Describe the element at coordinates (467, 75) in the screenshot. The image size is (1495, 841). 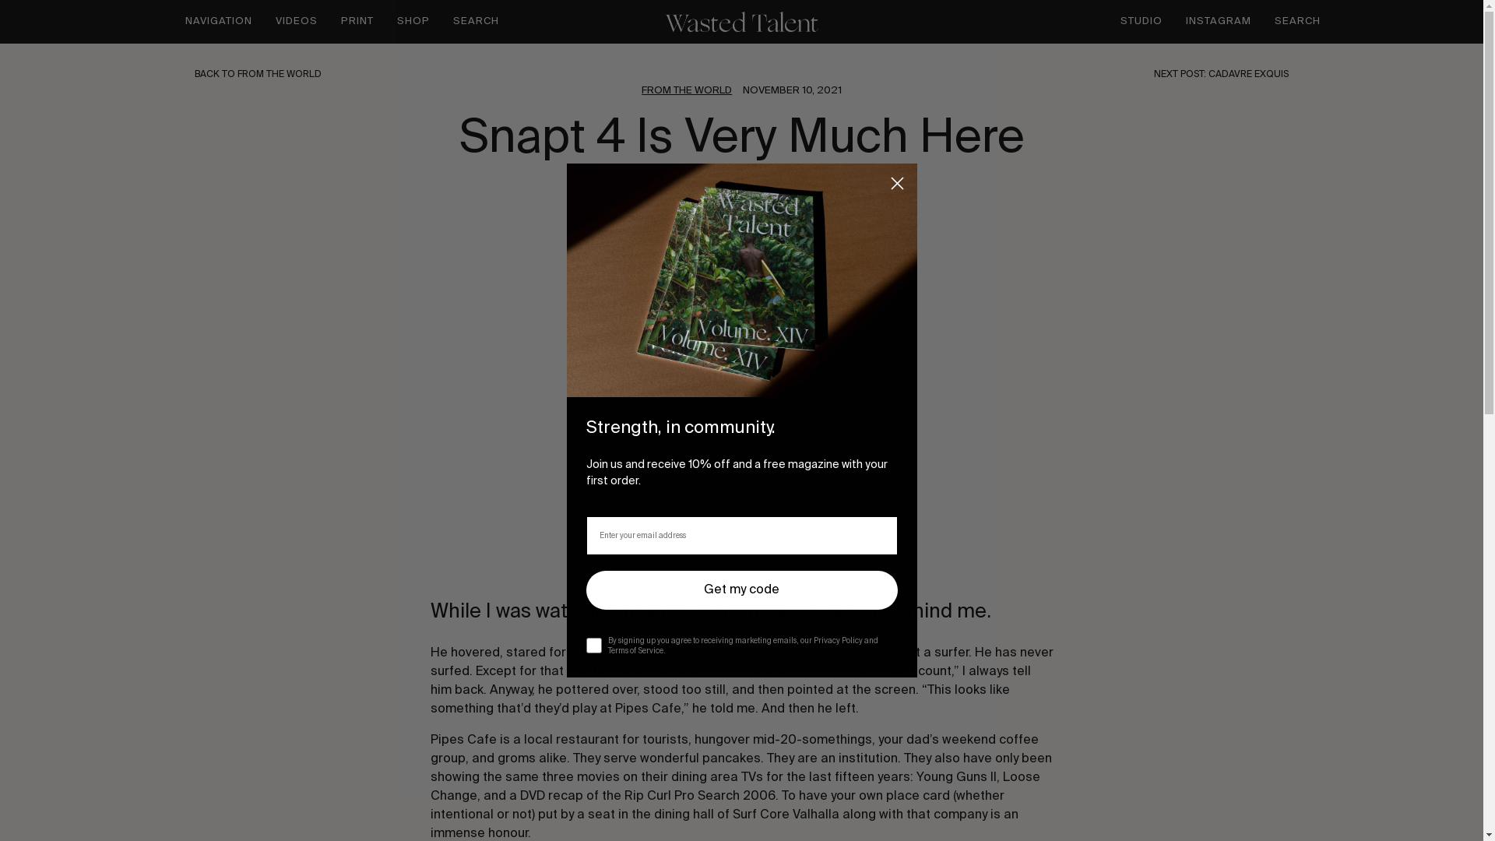
I see `BACK TO FROM THE WORLD` at that location.